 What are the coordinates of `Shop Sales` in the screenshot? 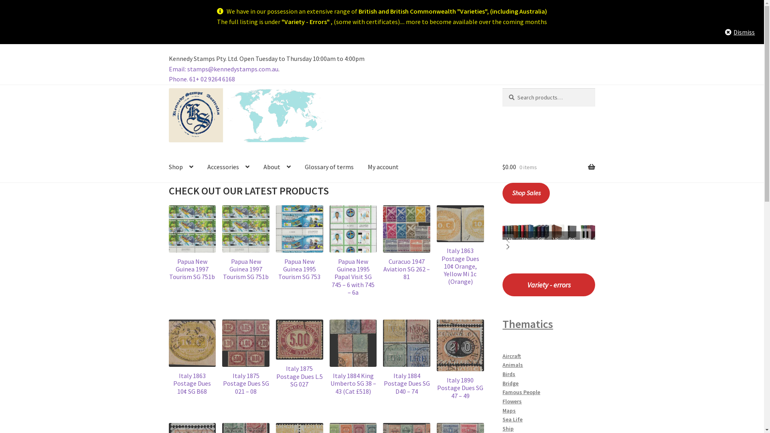 It's located at (526, 193).